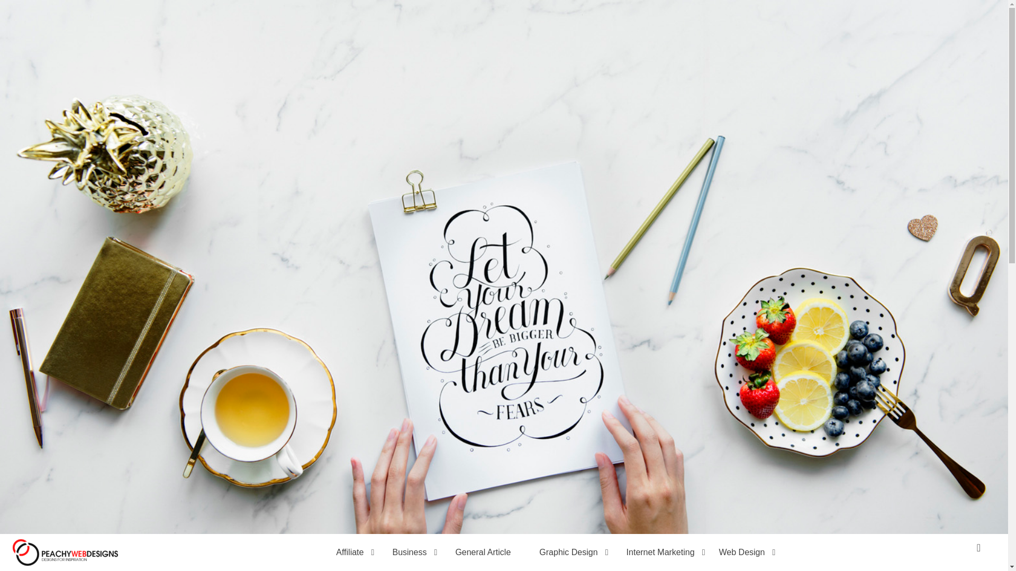 The width and height of the screenshot is (1016, 571). Describe the element at coordinates (350, 552) in the screenshot. I see `Affiliate` at that location.